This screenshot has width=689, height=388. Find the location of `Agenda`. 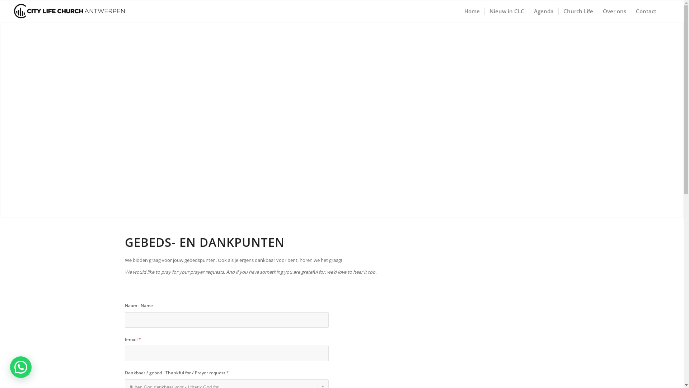

Agenda is located at coordinates (544, 11).